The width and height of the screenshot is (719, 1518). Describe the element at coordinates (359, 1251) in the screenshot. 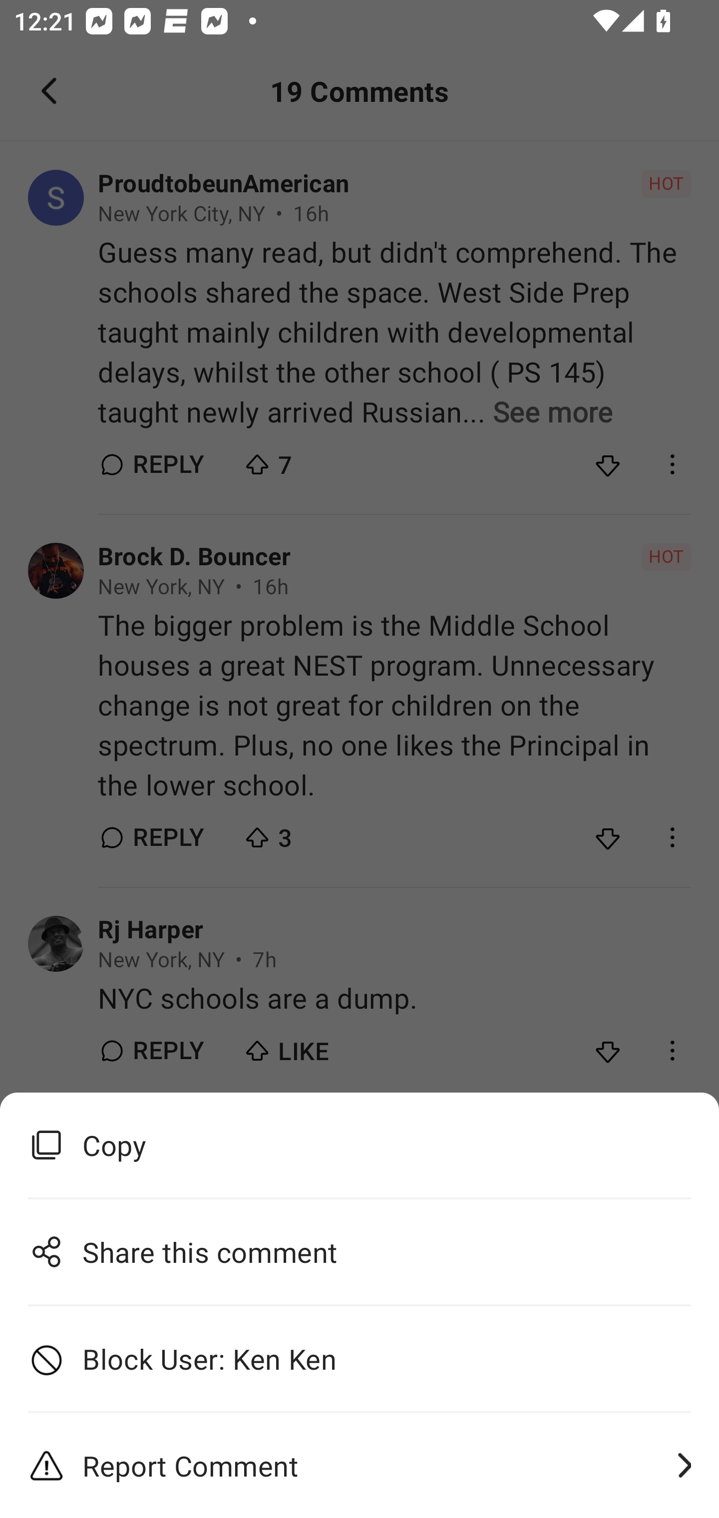

I see `Share this comment` at that location.